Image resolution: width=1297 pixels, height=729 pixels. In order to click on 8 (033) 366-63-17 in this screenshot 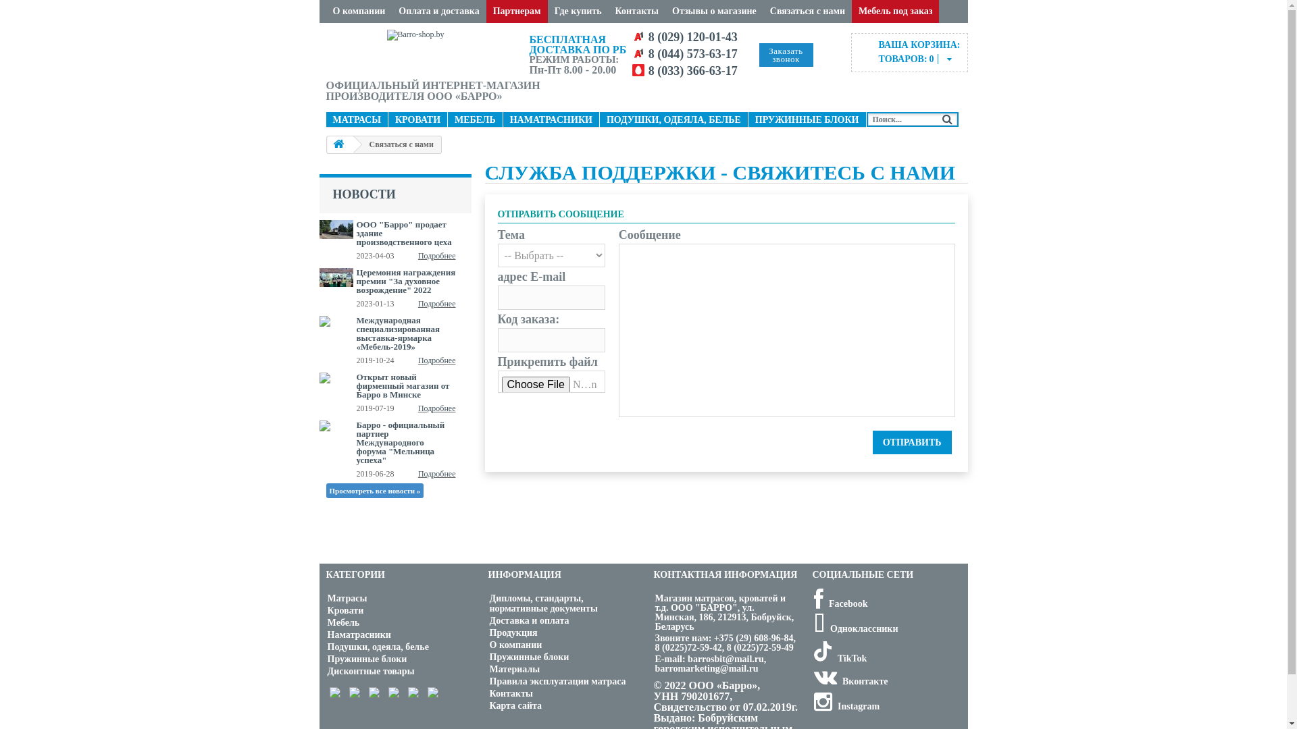, I will do `click(693, 71)`.